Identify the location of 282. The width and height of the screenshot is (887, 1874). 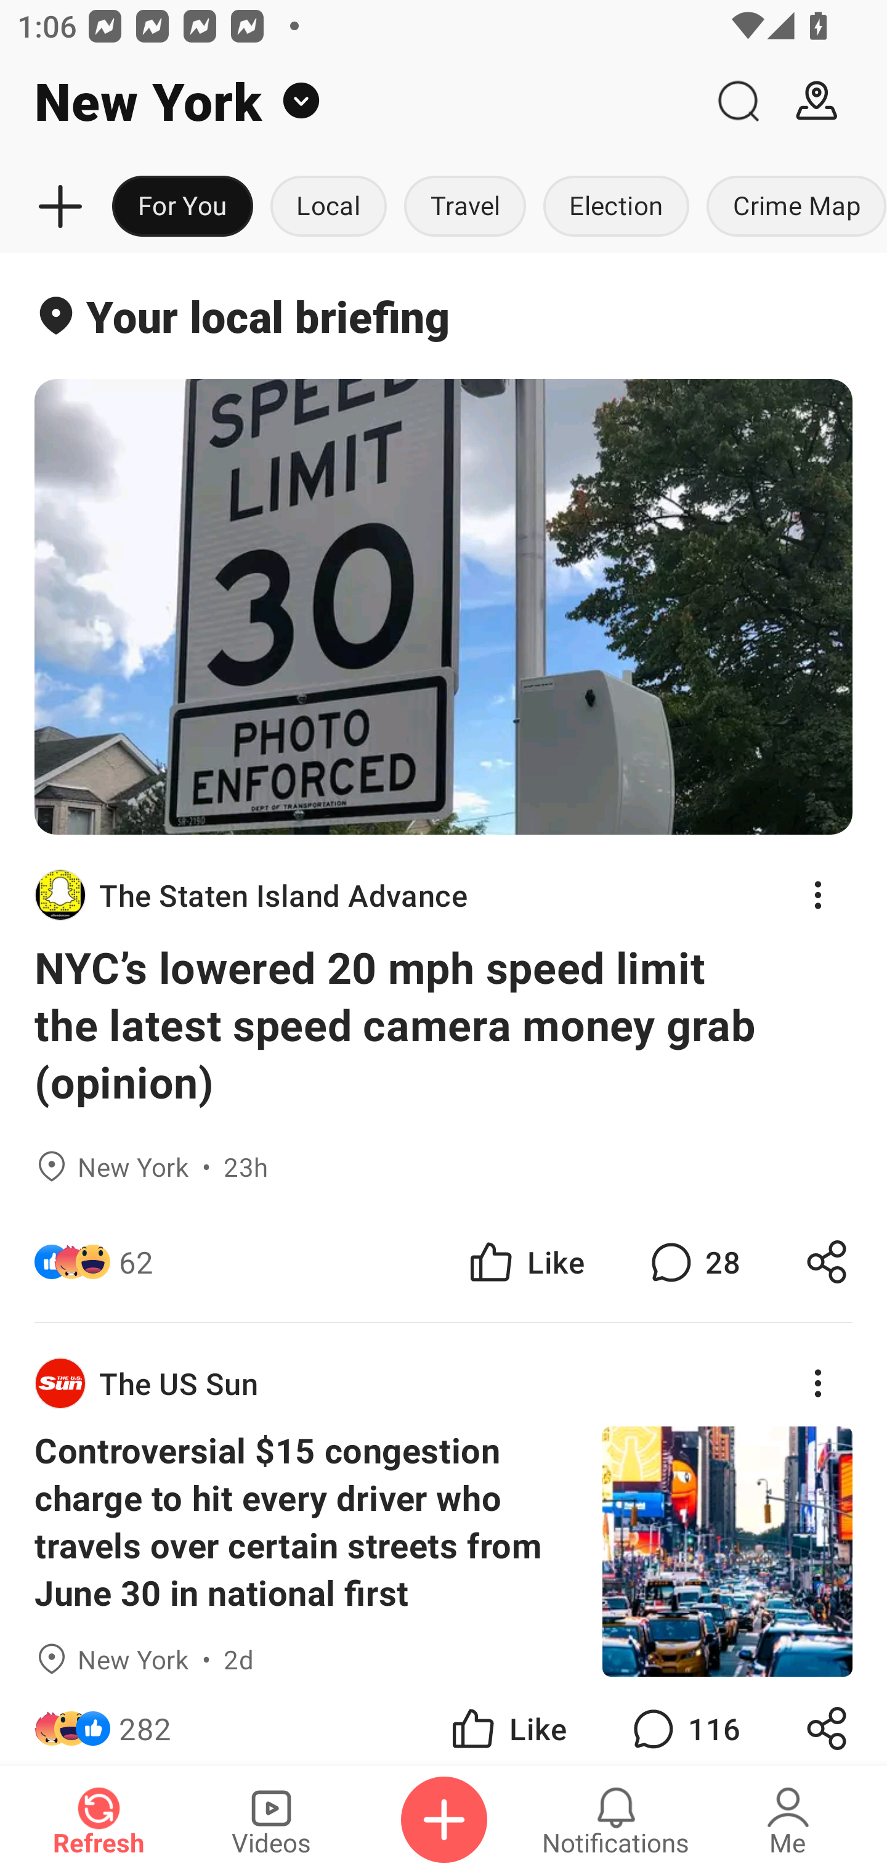
(145, 1721).